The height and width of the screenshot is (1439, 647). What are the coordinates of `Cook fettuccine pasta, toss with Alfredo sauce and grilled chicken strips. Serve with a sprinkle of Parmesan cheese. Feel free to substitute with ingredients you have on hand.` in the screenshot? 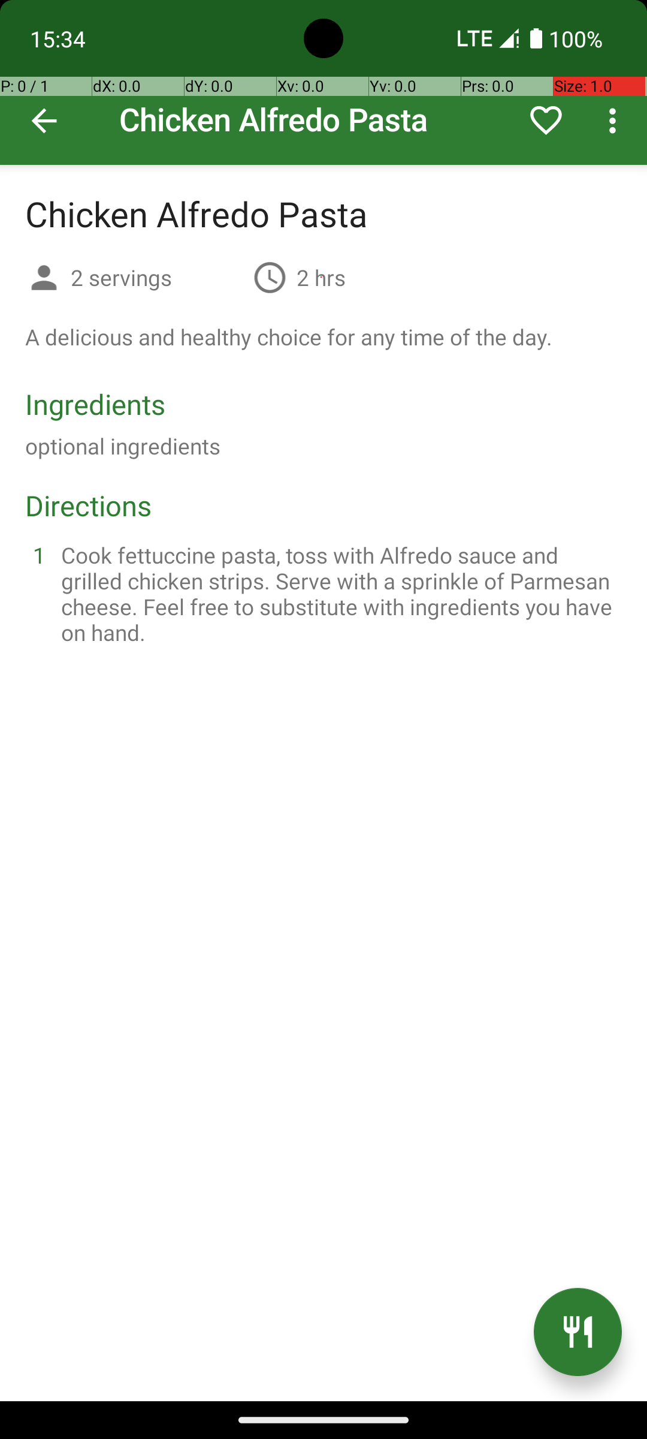 It's located at (338, 594).